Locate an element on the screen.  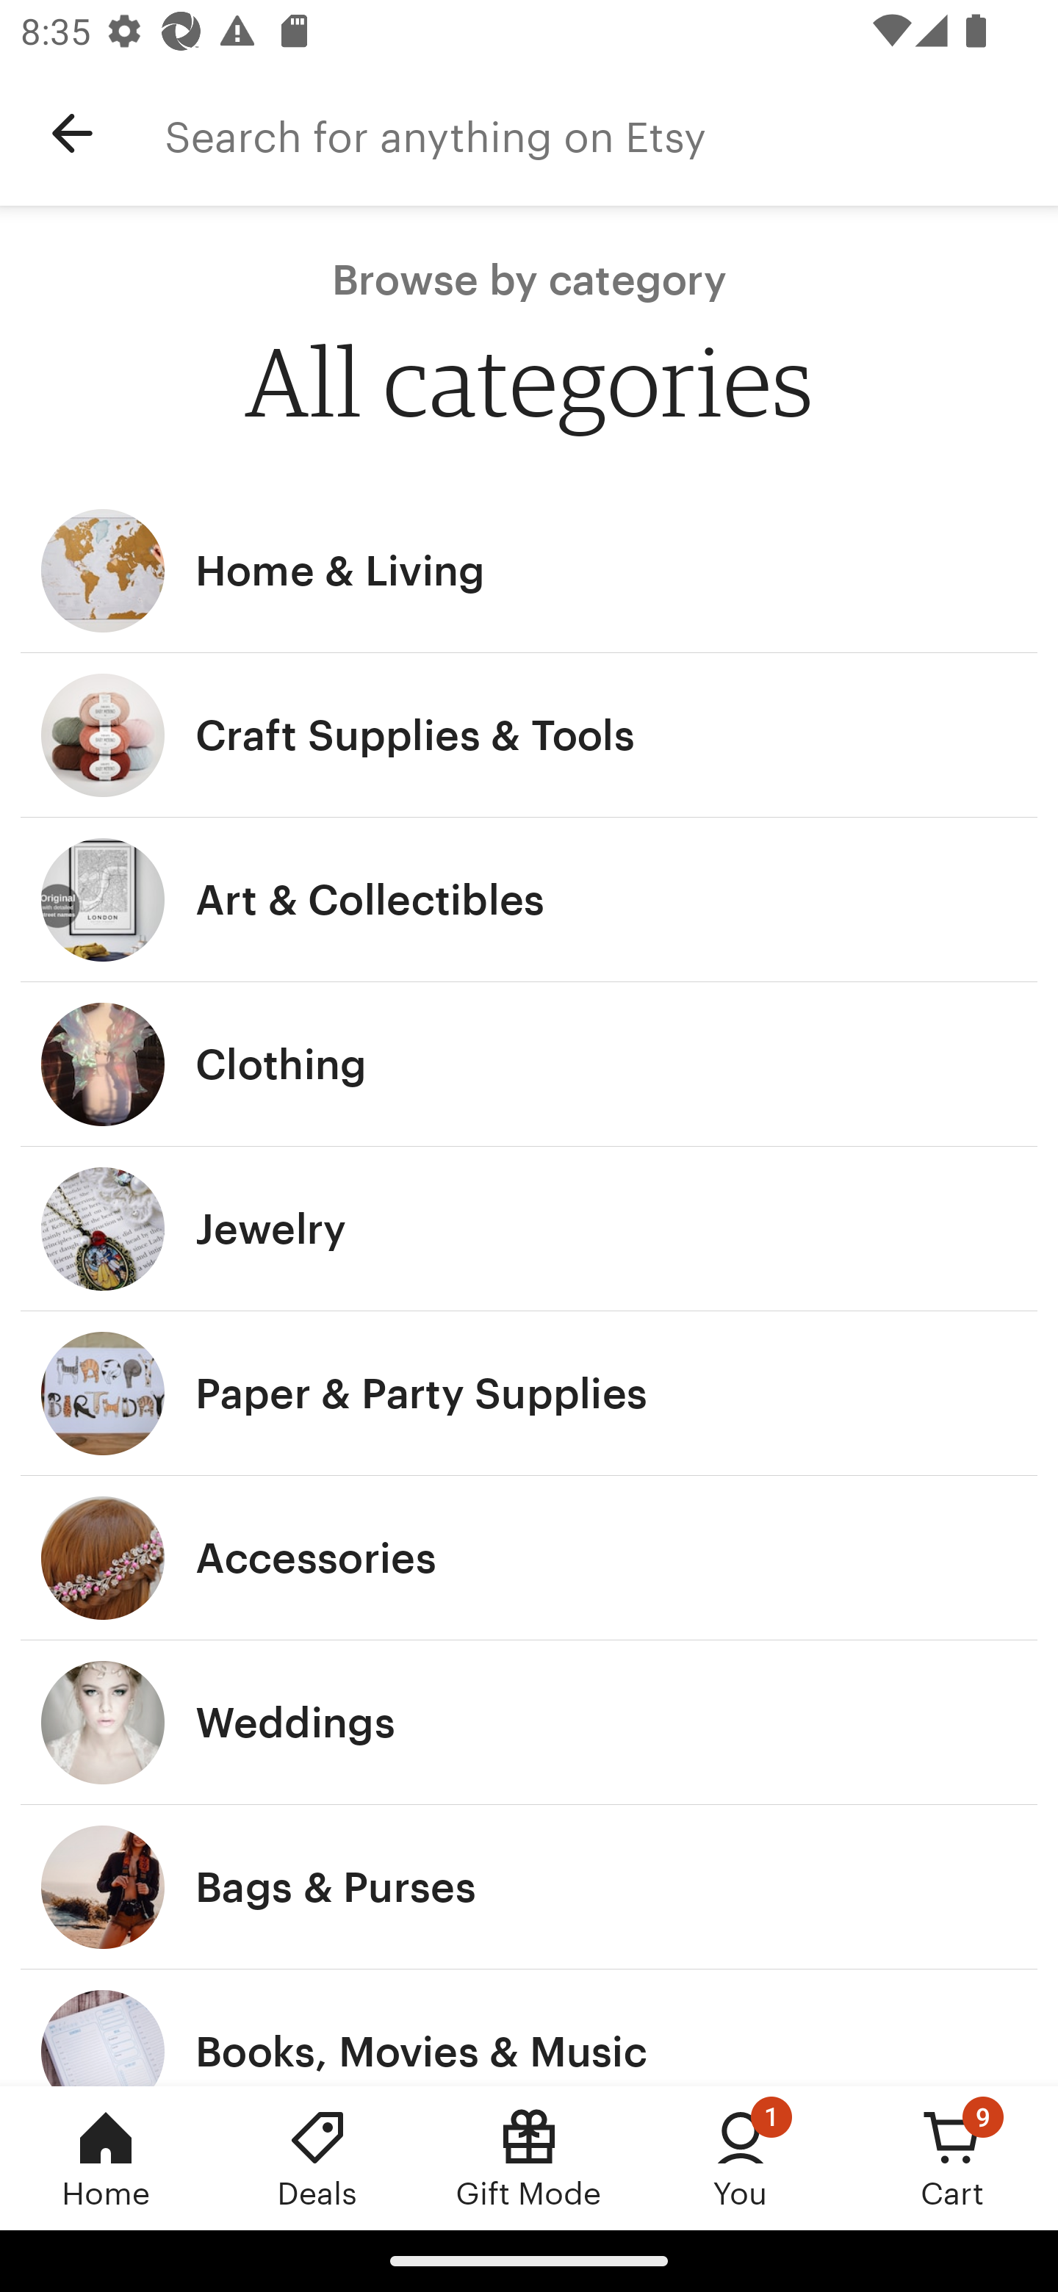
Paper & Party Supplies is located at coordinates (529, 1393).